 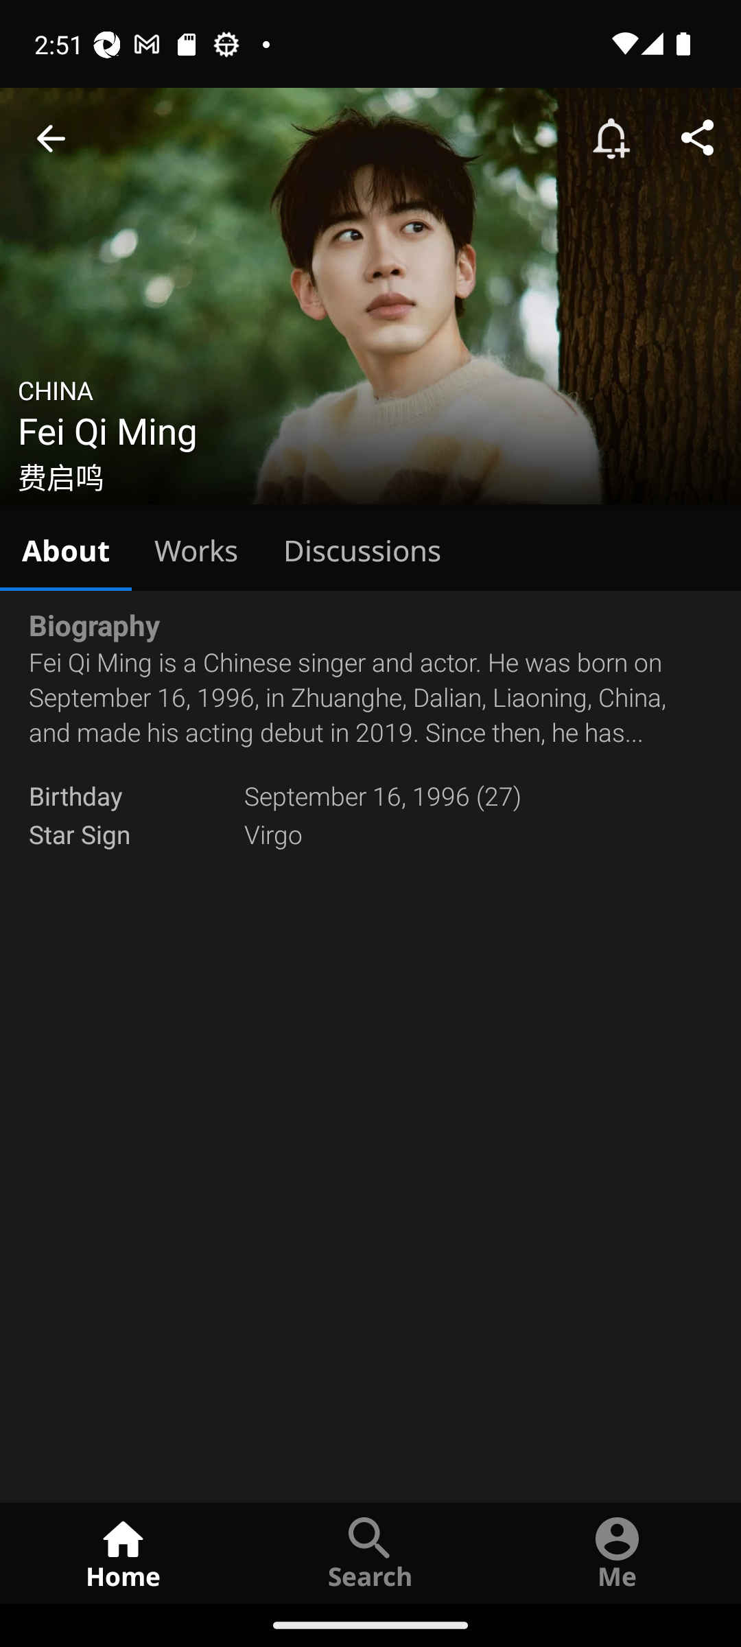 I want to click on Discussions, so click(x=362, y=548).